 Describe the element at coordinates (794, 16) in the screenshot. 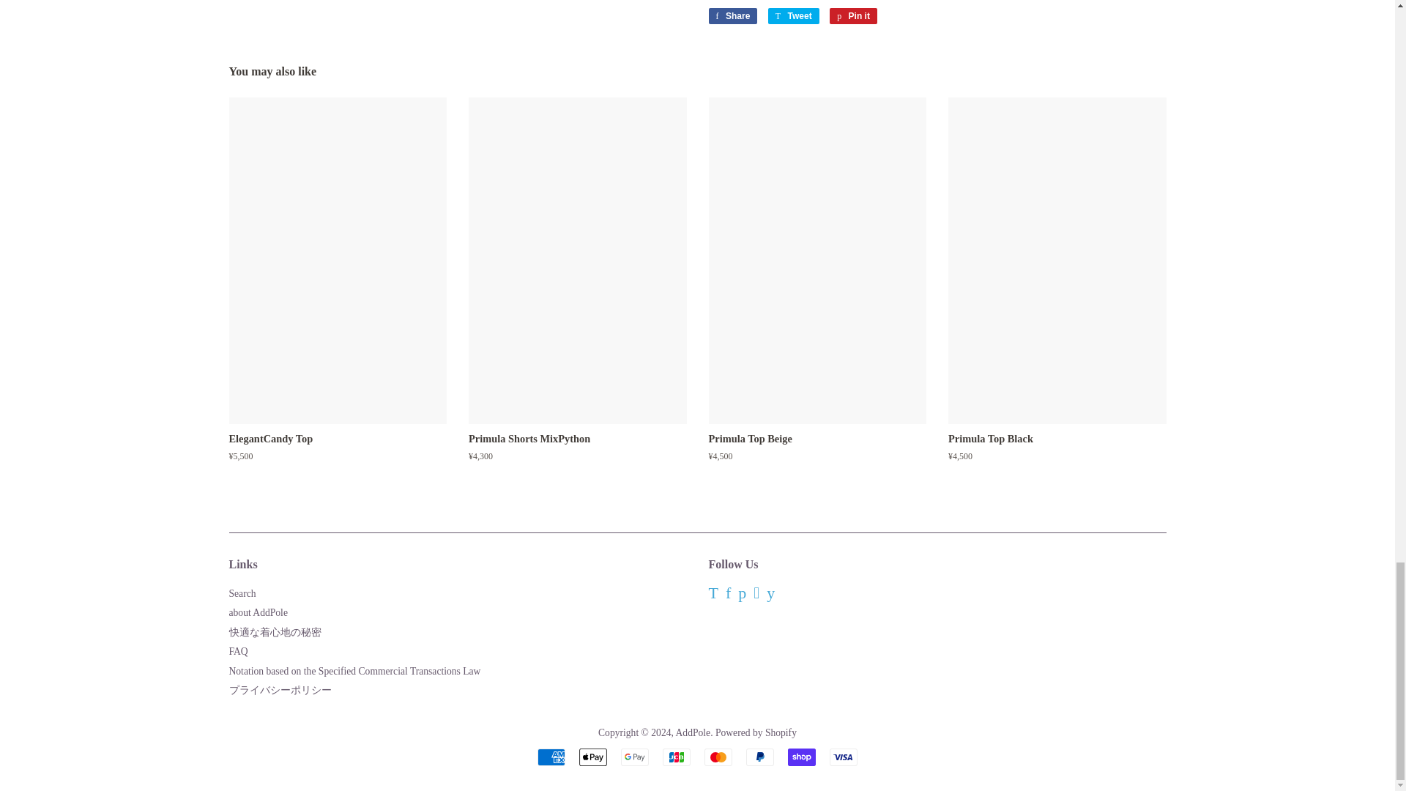

I see `Tweet on Twitter` at that location.